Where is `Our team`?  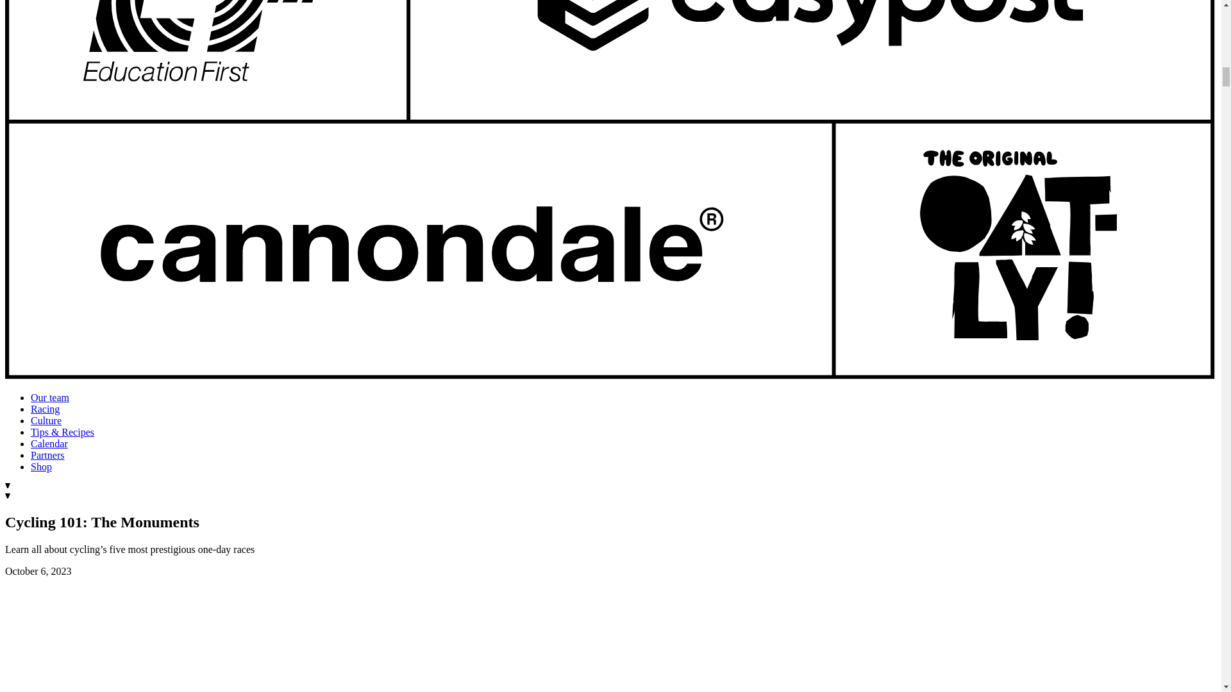
Our team is located at coordinates (50, 397).